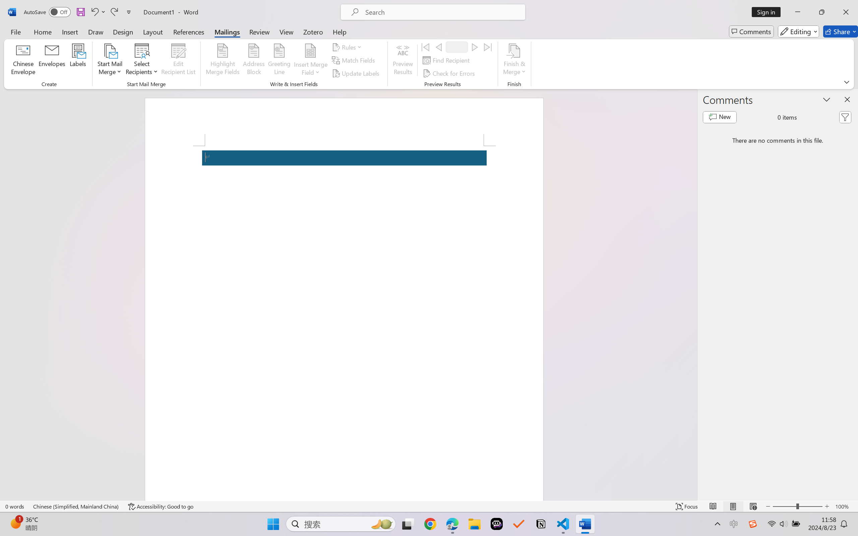 The height and width of the screenshot is (536, 858). Describe the element at coordinates (76, 507) in the screenshot. I see `Language Chinese (Simplified, Mainland China)` at that location.